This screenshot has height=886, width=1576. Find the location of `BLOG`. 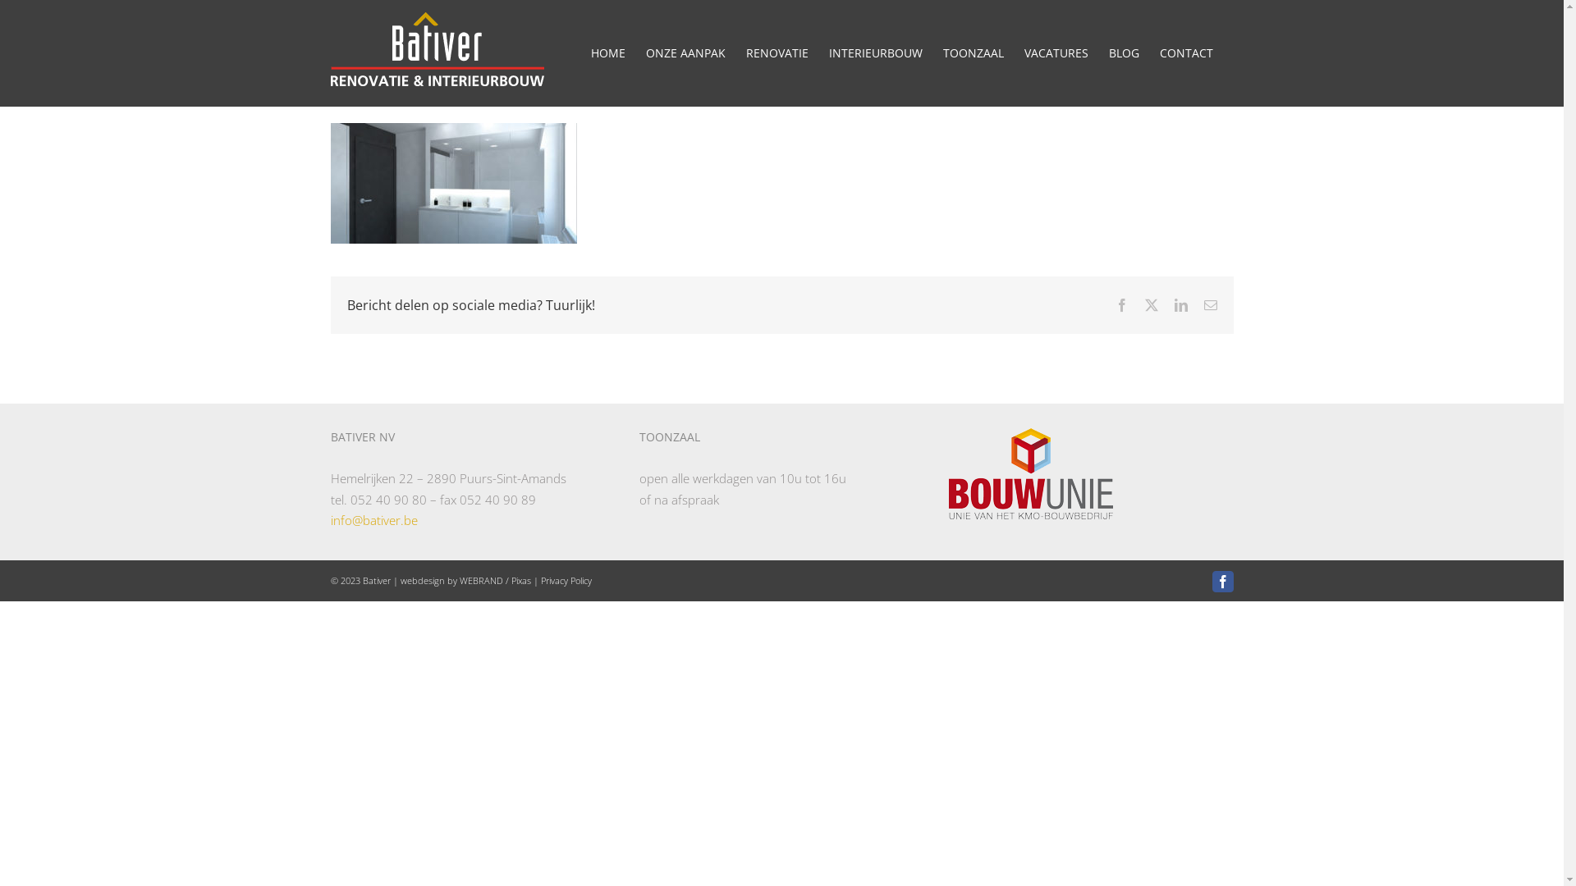

BLOG is located at coordinates (1123, 53).